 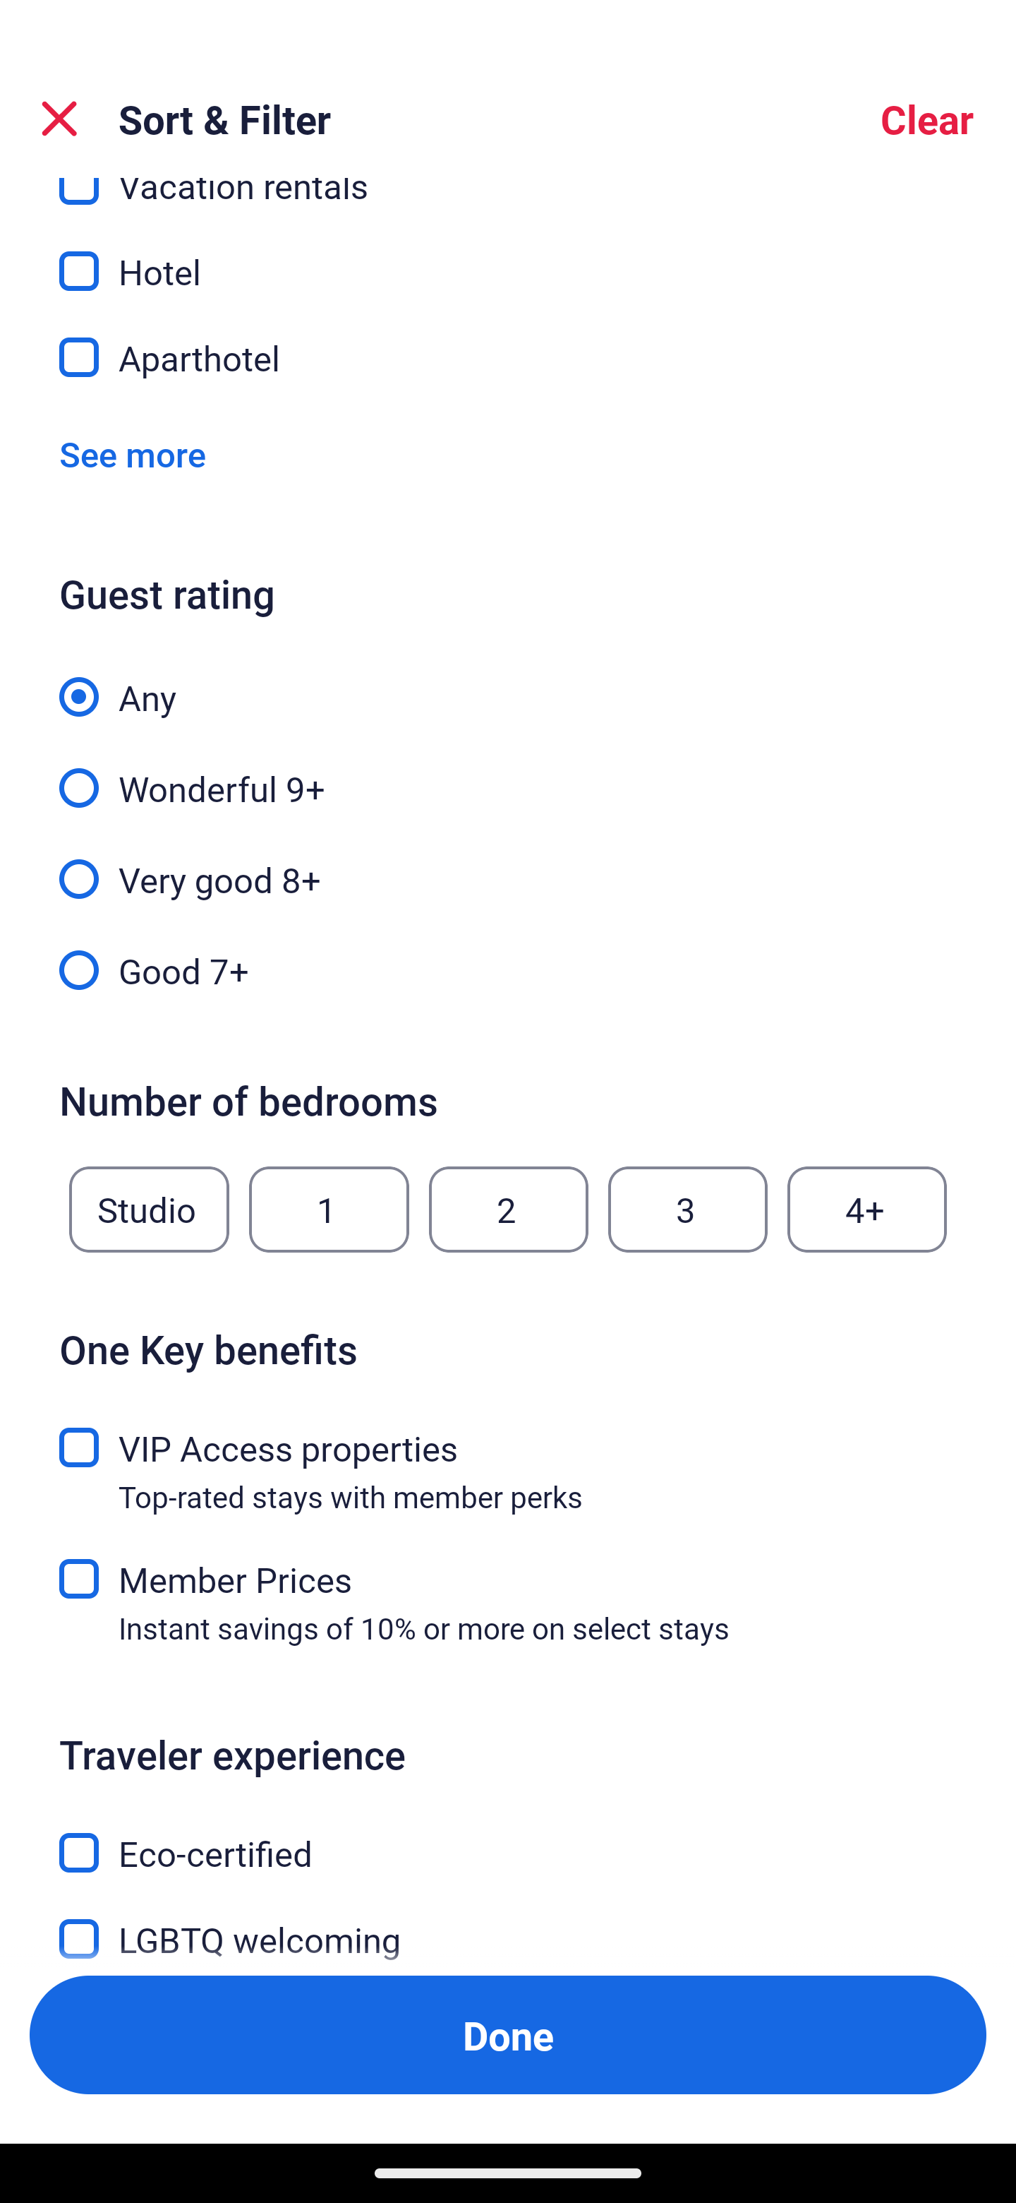 I want to click on Very good 8+, so click(x=508, y=863).